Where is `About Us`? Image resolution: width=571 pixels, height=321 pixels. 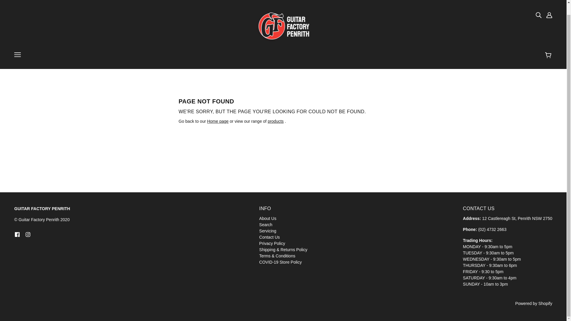 About Us is located at coordinates (268, 218).